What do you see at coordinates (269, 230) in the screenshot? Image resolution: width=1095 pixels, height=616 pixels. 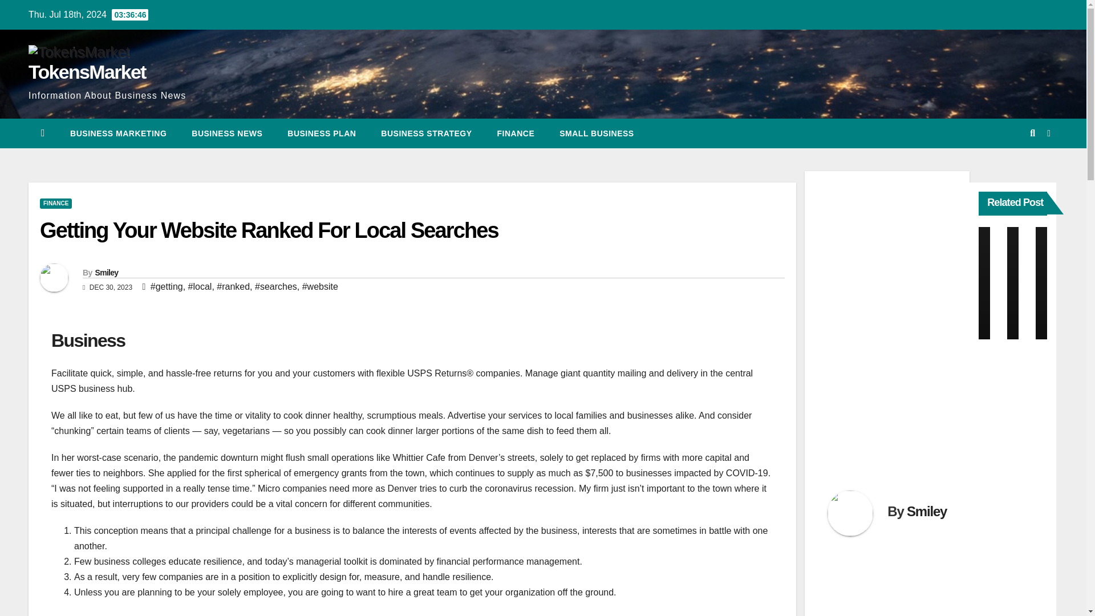 I see `Getting Your Website Ranked For Local Searches` at bounding box center [269, 230].